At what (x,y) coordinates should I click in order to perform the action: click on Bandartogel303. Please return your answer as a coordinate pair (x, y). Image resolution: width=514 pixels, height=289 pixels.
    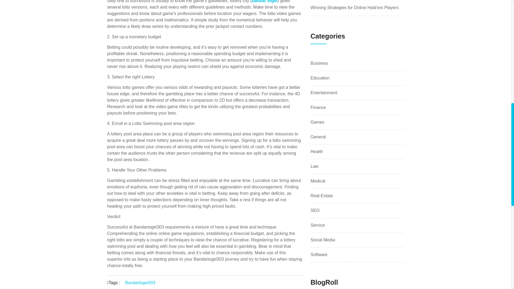
    Looking at the image, I should click on (140, 283).